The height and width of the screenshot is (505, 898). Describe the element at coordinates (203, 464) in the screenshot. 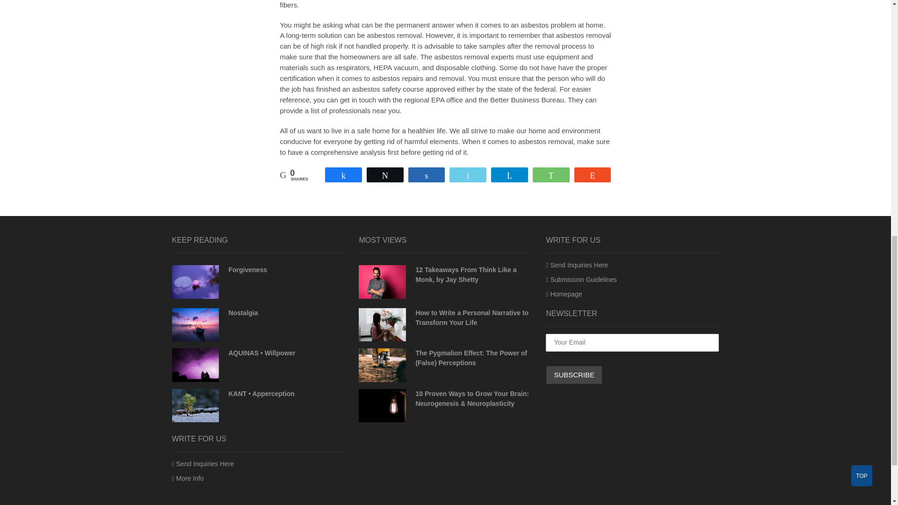

I see `Mail Us` at that location.